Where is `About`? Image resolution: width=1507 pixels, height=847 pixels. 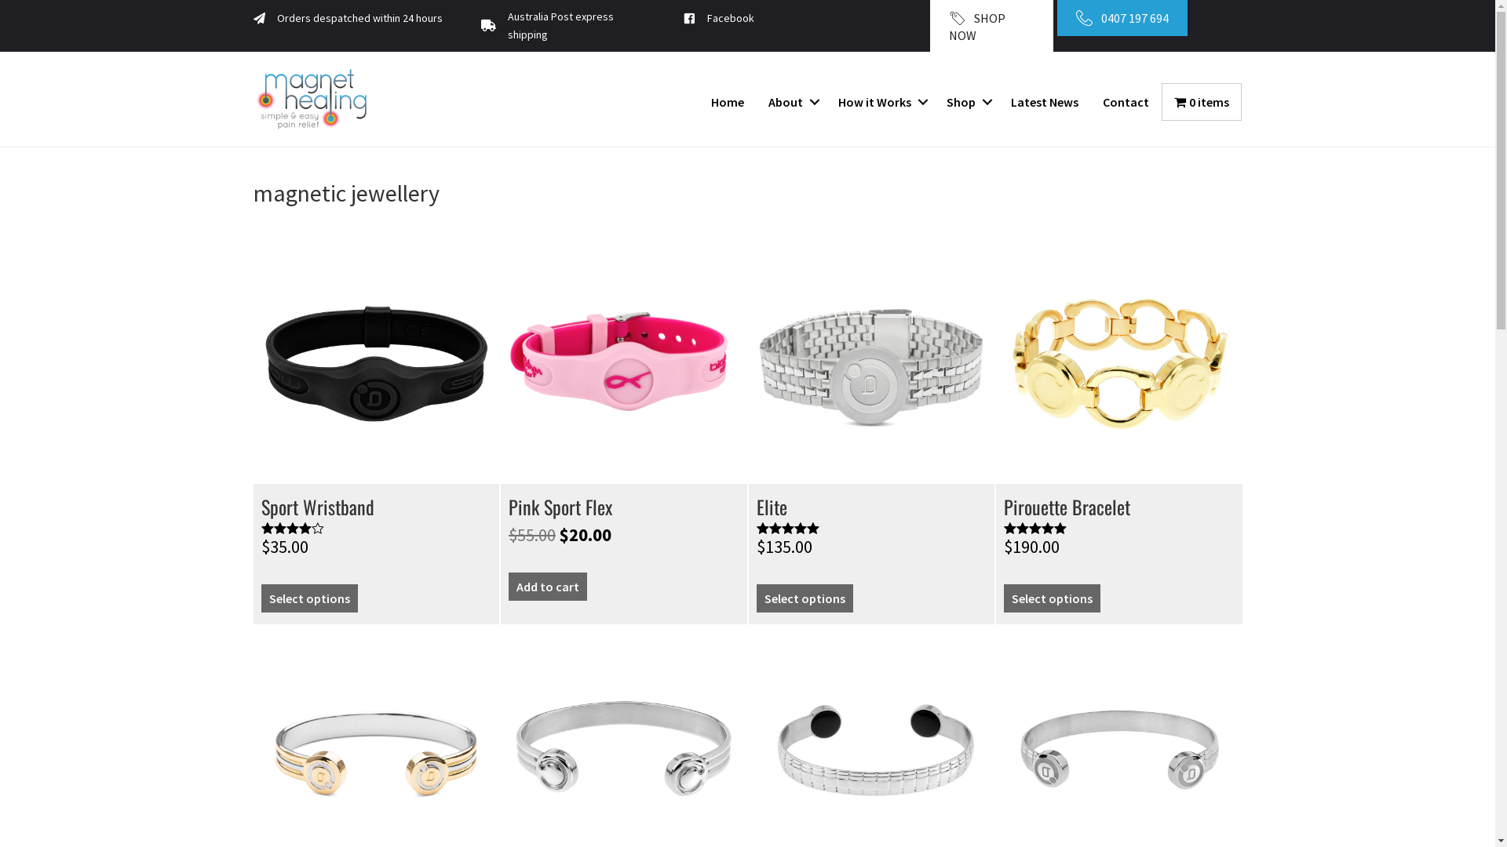
About is located at coordinates (791, 102).